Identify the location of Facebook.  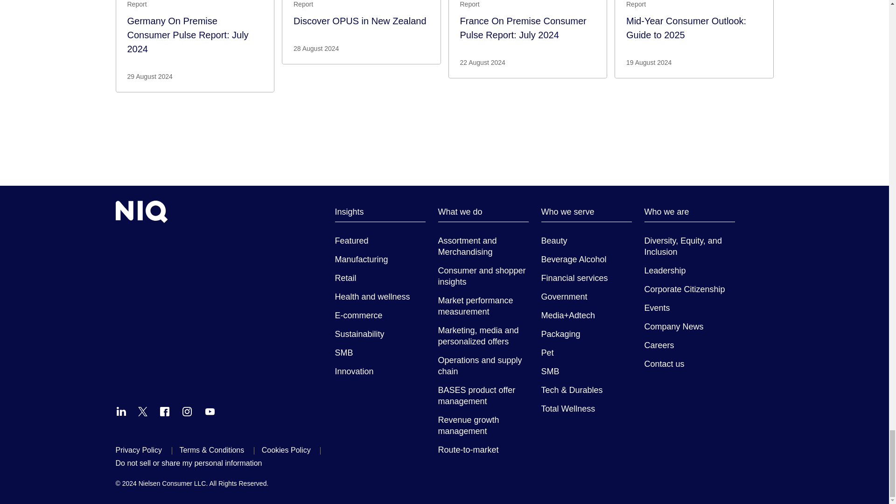
(164, 412).